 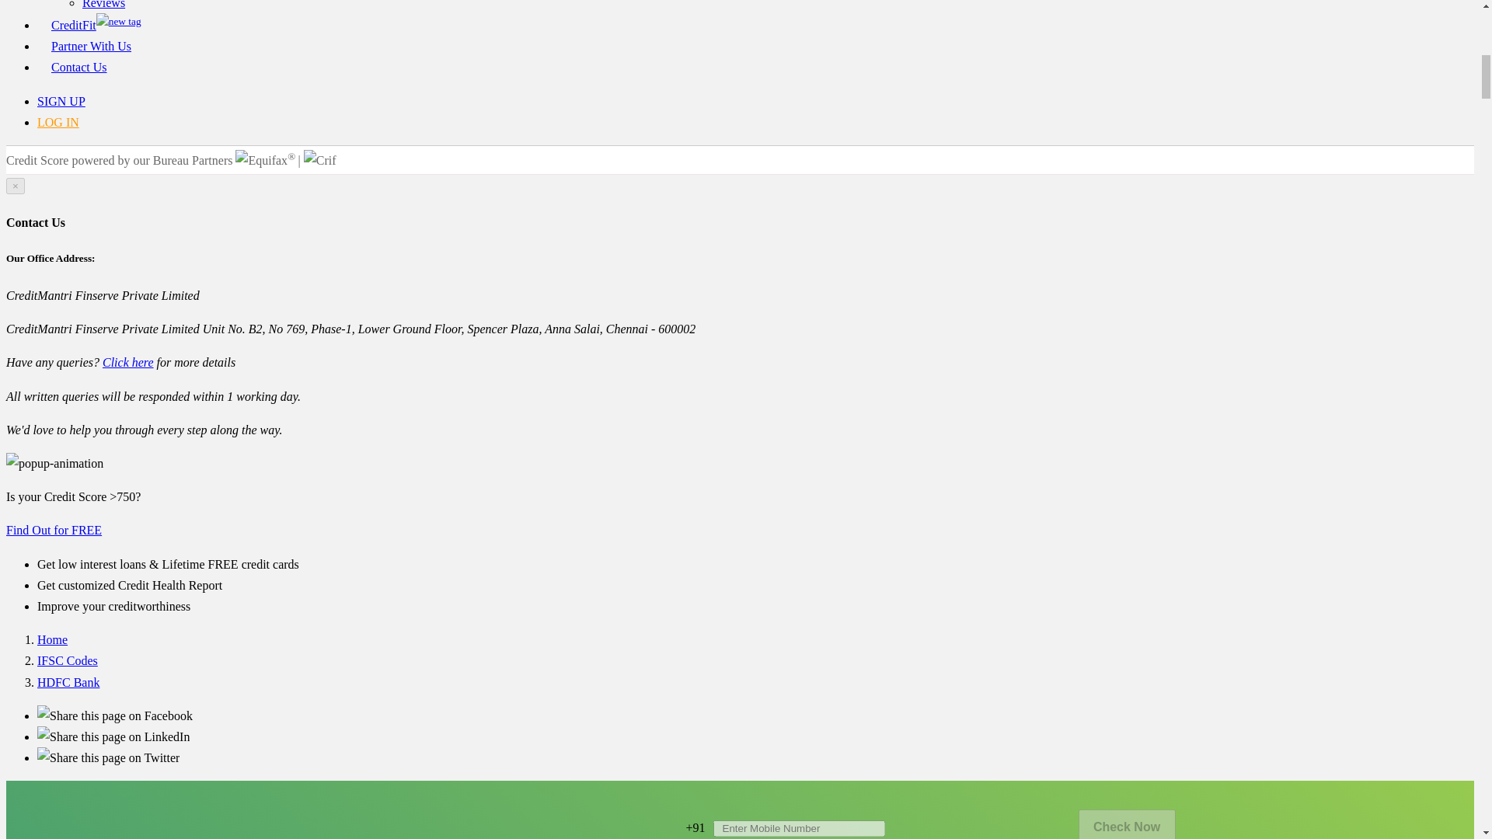 I want to click on Share this page on Twitter, so click(x=108, y=757).